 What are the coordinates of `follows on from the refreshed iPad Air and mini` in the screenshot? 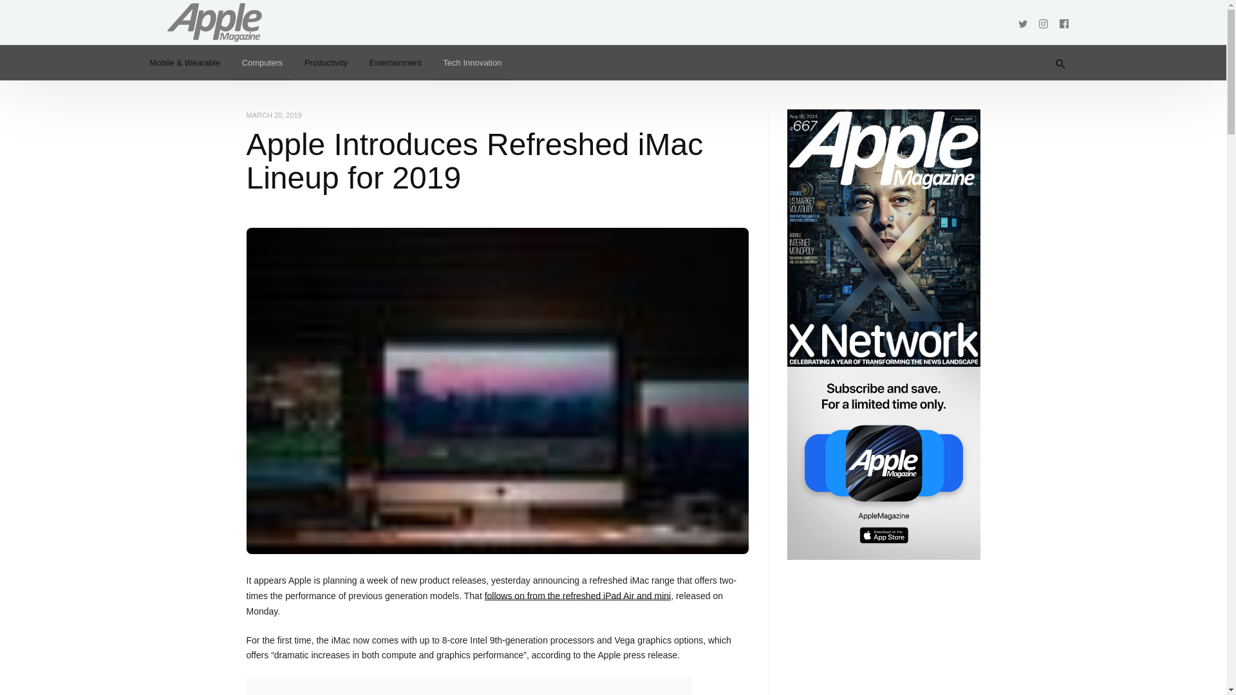 It's located at (577, 596).